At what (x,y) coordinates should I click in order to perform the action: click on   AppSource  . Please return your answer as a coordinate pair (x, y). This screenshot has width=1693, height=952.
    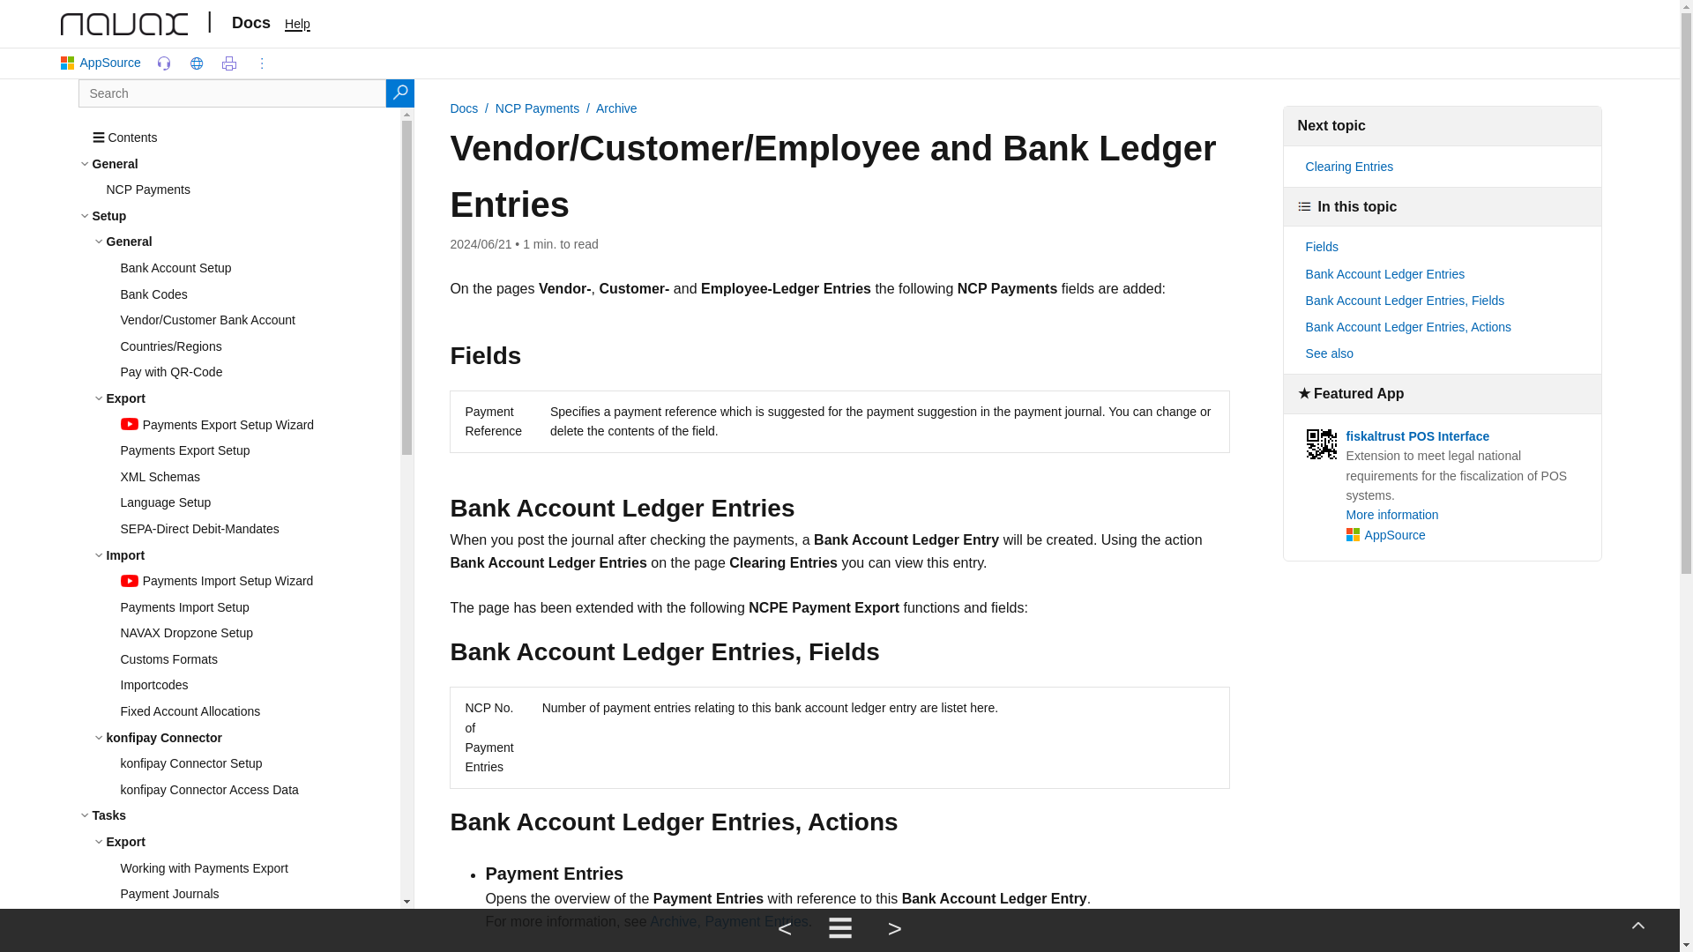
    Looking at the image, I should click on (103, 63).